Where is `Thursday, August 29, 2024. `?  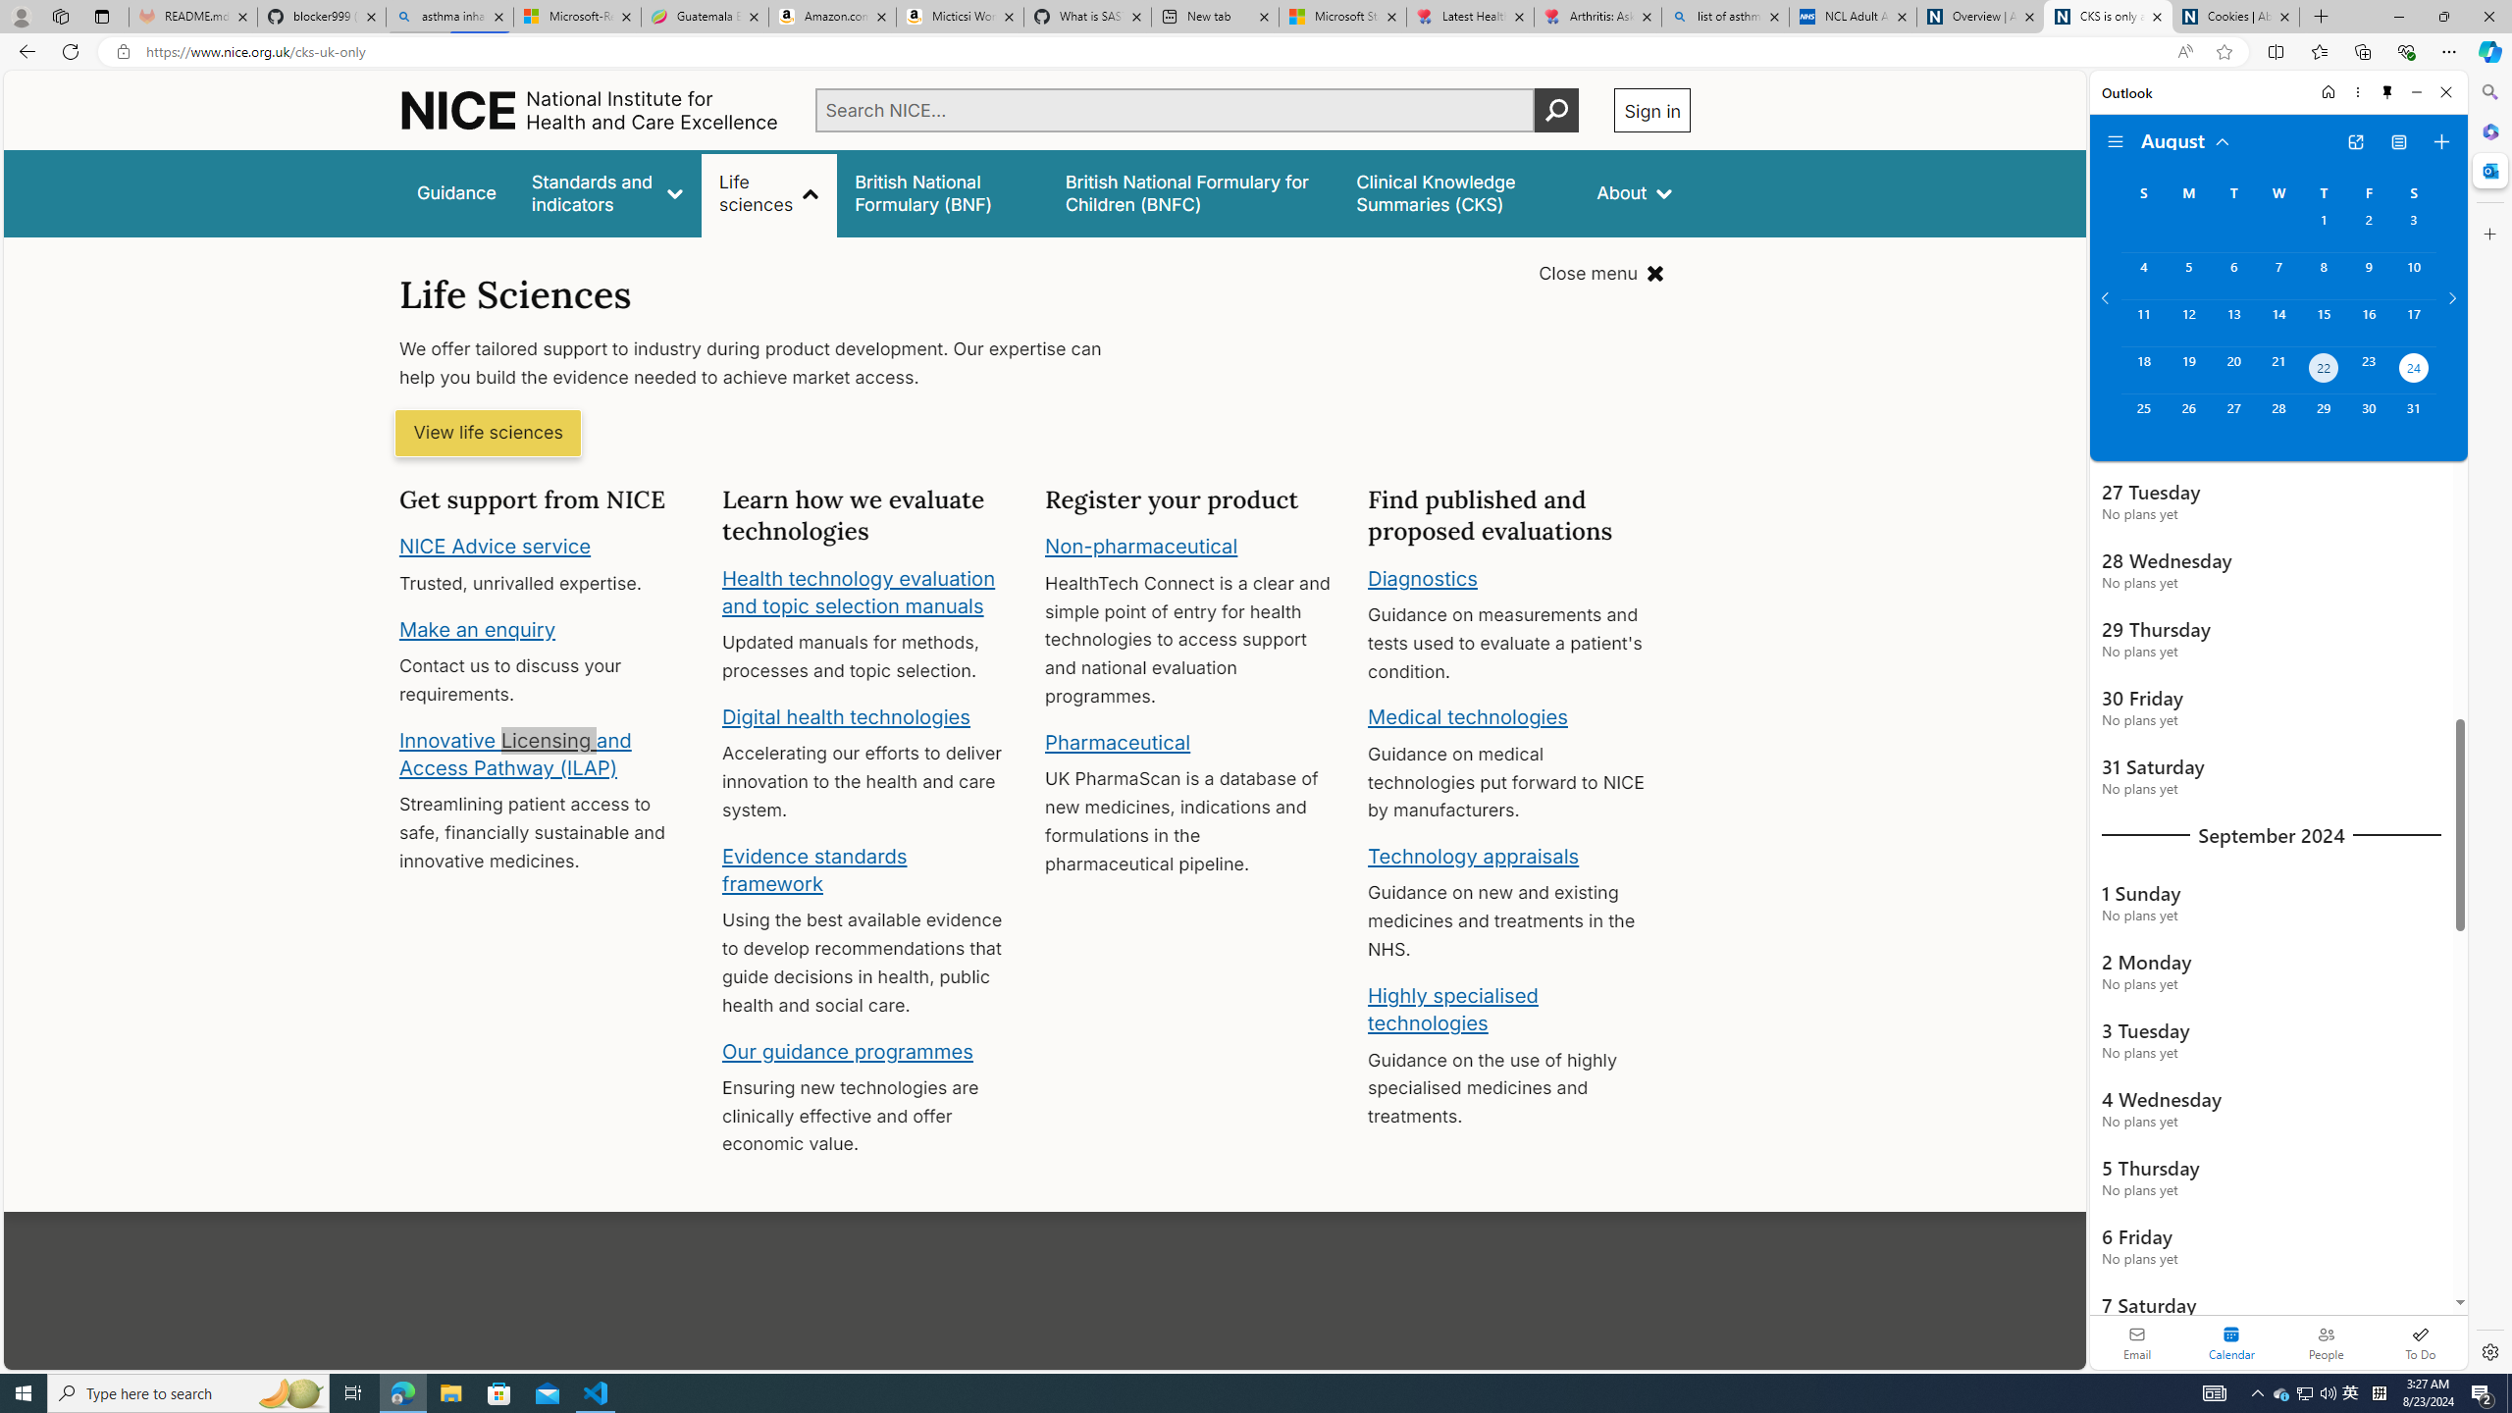 Thursday, August 29, 2024.  is located at coordinates (2324, 417).